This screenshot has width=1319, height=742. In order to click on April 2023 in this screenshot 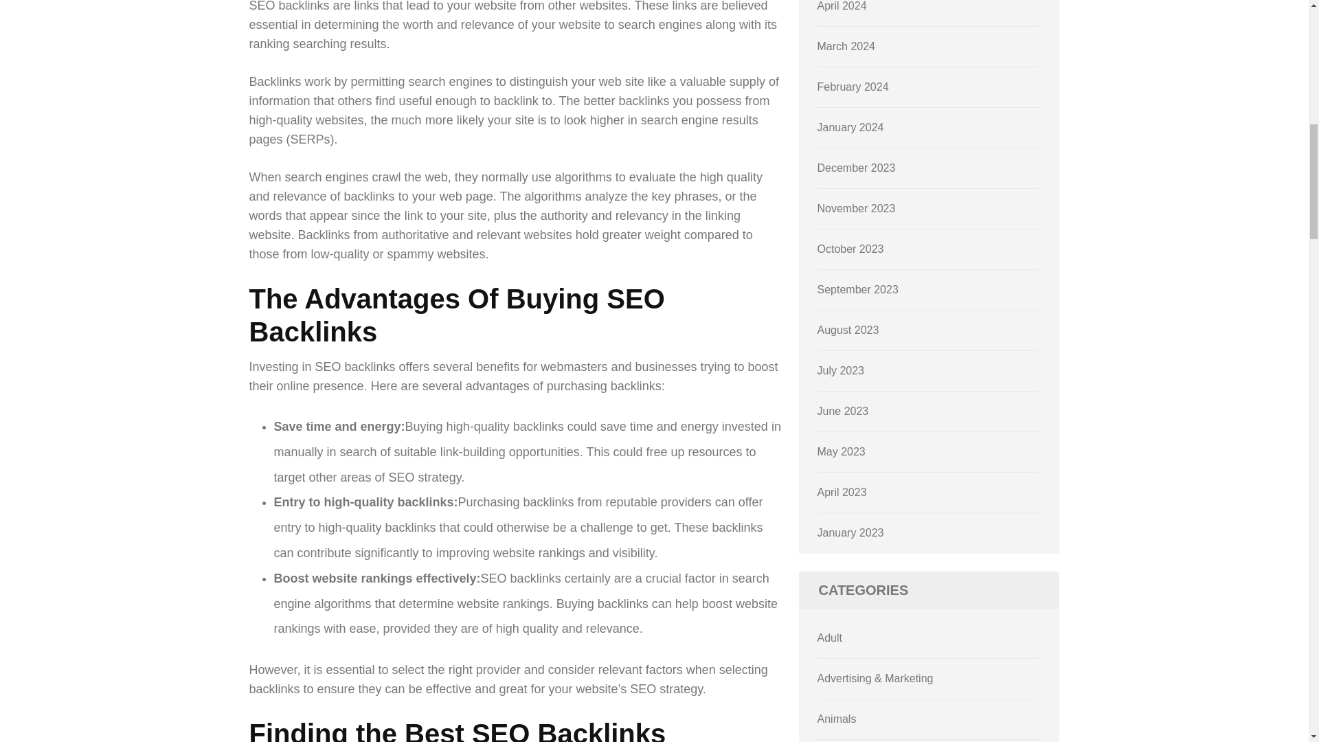, I will do `click(842, 492)`.